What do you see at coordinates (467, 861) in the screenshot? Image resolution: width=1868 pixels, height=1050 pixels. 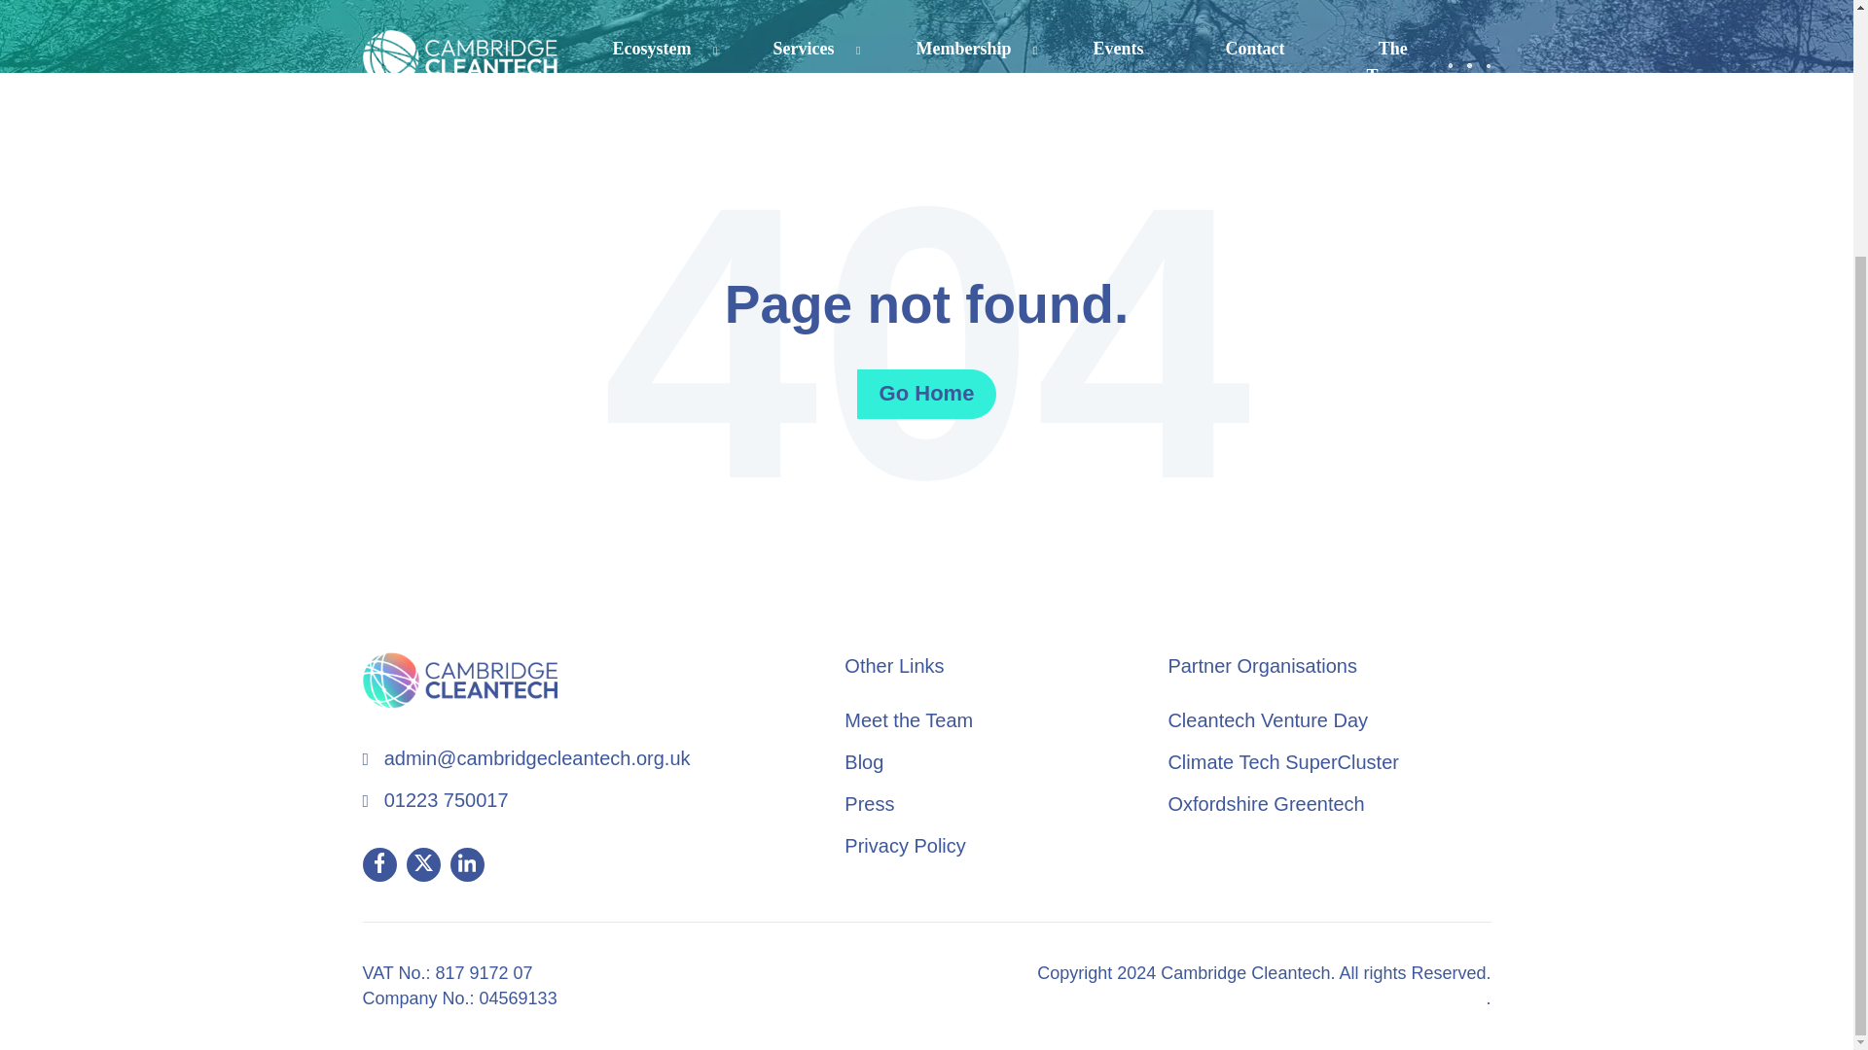 I see `linkedin-in icon` at bounding box center [467, 861].